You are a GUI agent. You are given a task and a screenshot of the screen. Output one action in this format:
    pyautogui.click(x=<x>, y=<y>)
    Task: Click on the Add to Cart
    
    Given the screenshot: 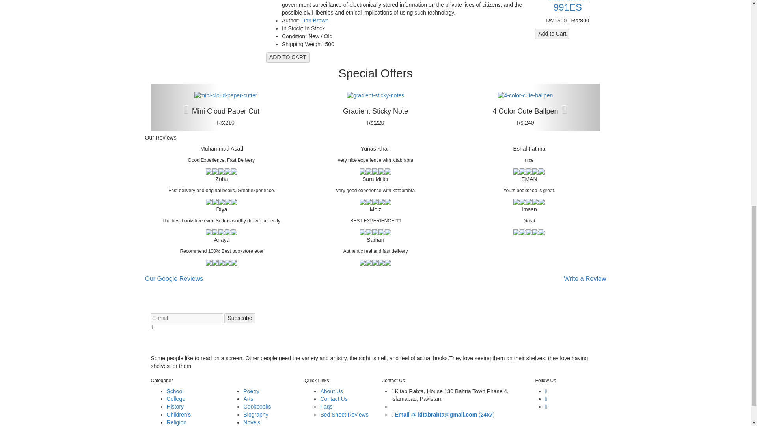 What is the action you would take?
    pyautogui.click(x=552, y=34)
    